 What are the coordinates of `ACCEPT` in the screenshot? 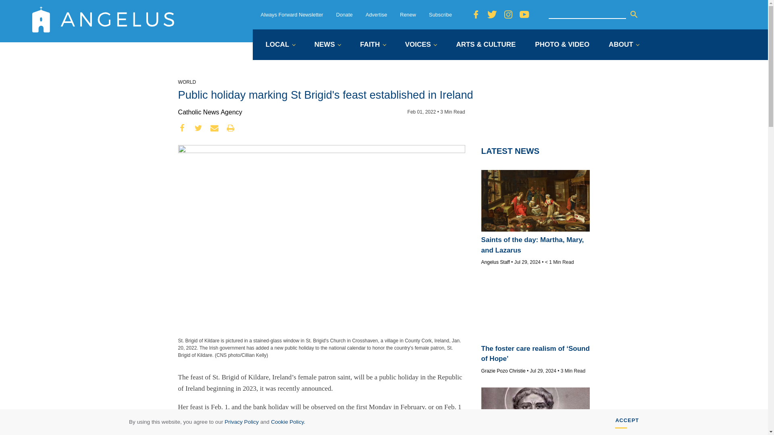 It's located at (627, 422).